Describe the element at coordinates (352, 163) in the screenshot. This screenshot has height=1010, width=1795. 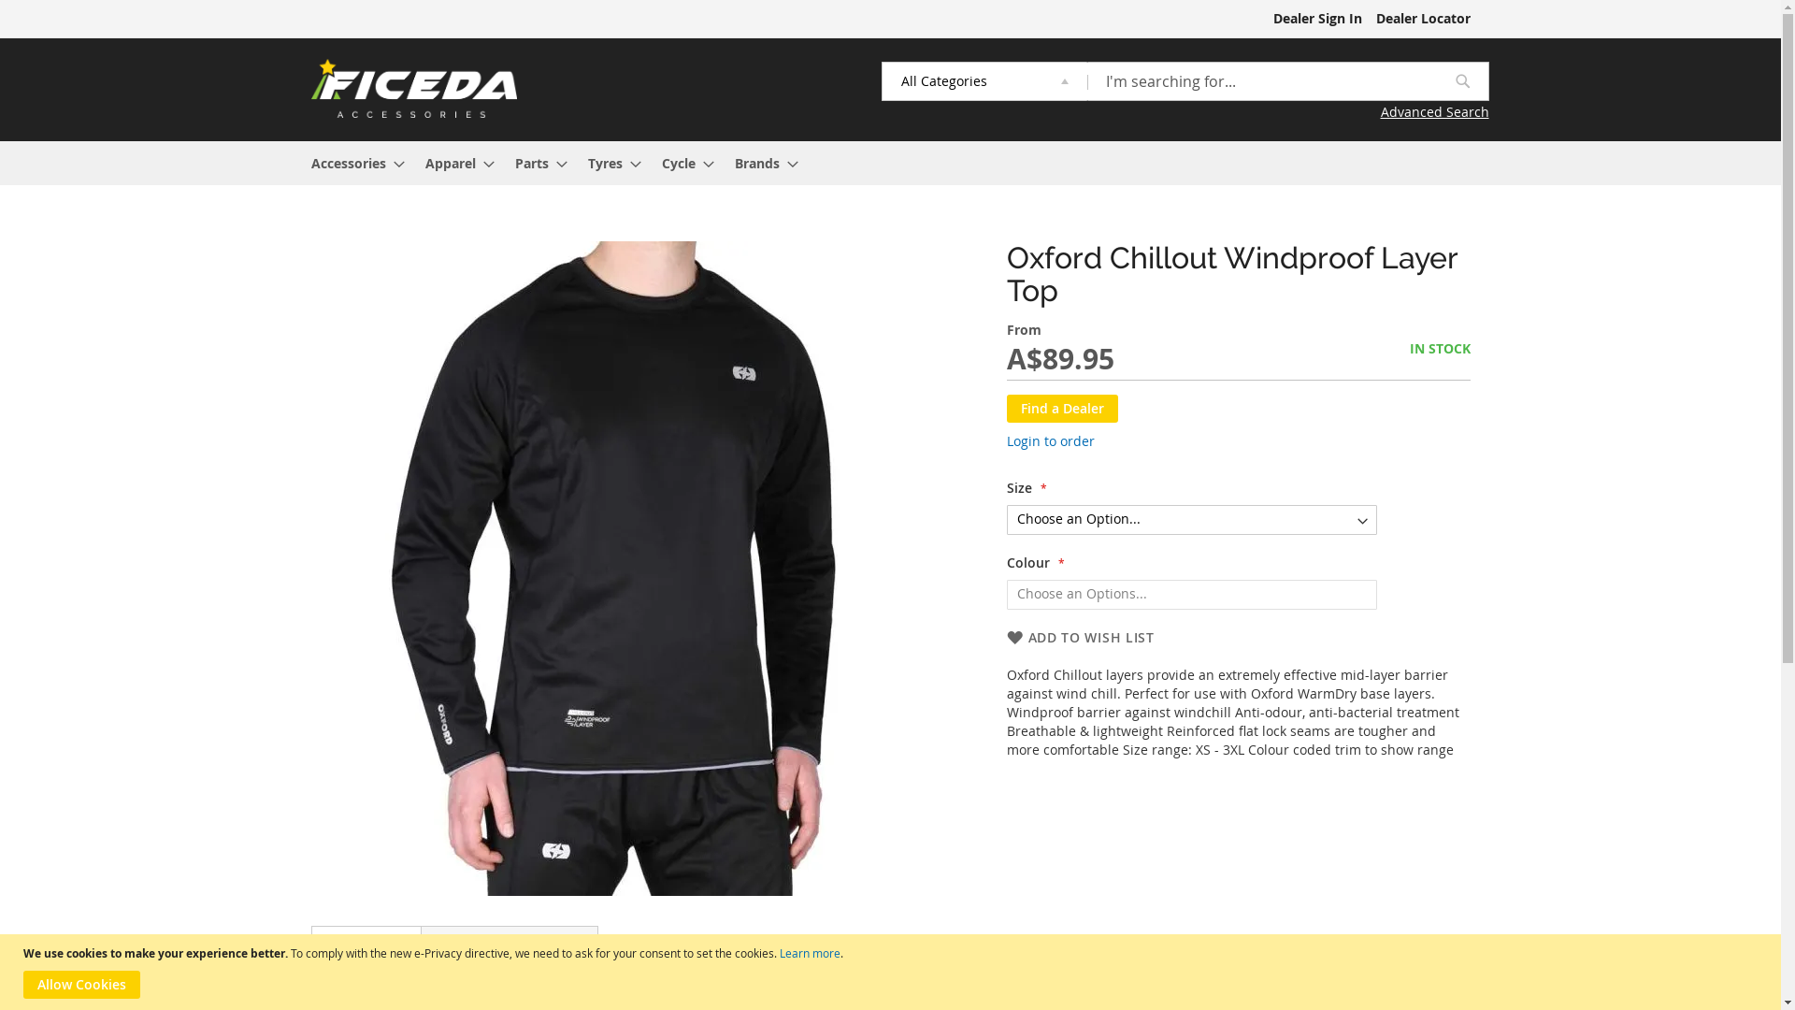
I see `Accessories` at that location.